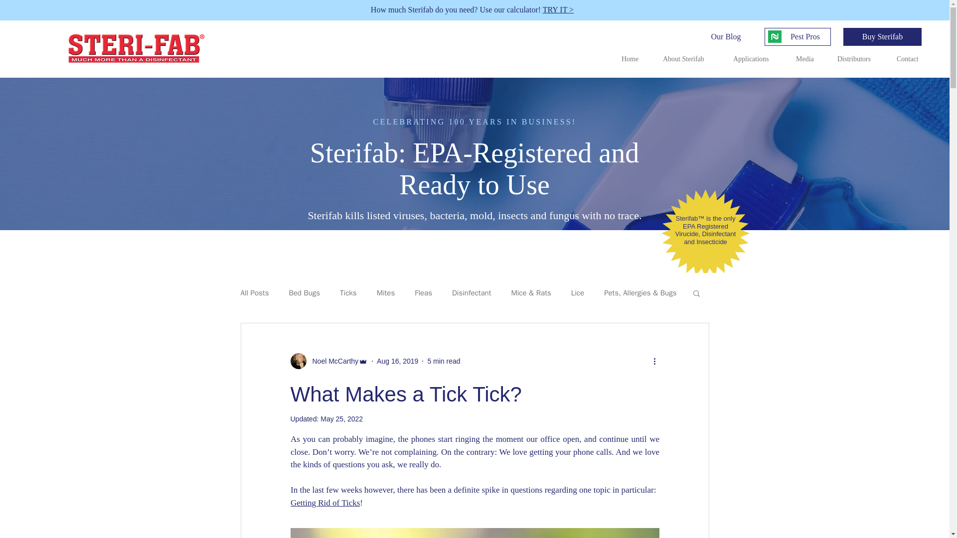  What do you see at coordinates (341, 418) in the screenshot?
I see `May 25, 2022` at bounding box center [341, 418].